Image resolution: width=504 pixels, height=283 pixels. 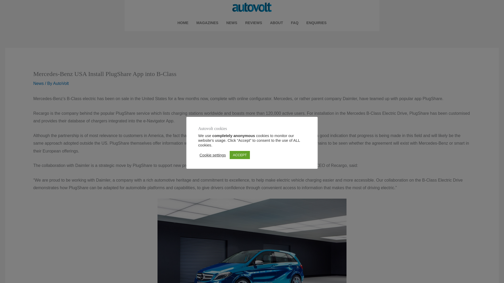 I want to click on FAQ, so click(x=295, y=23).